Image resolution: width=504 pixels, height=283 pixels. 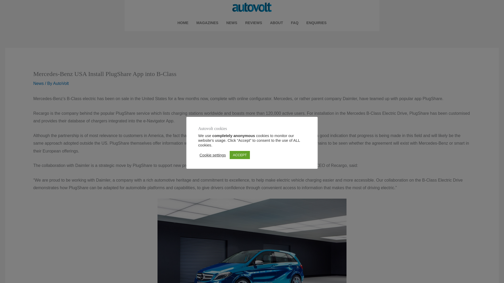 I want to click on FAQ, so click(x=295, y=23).